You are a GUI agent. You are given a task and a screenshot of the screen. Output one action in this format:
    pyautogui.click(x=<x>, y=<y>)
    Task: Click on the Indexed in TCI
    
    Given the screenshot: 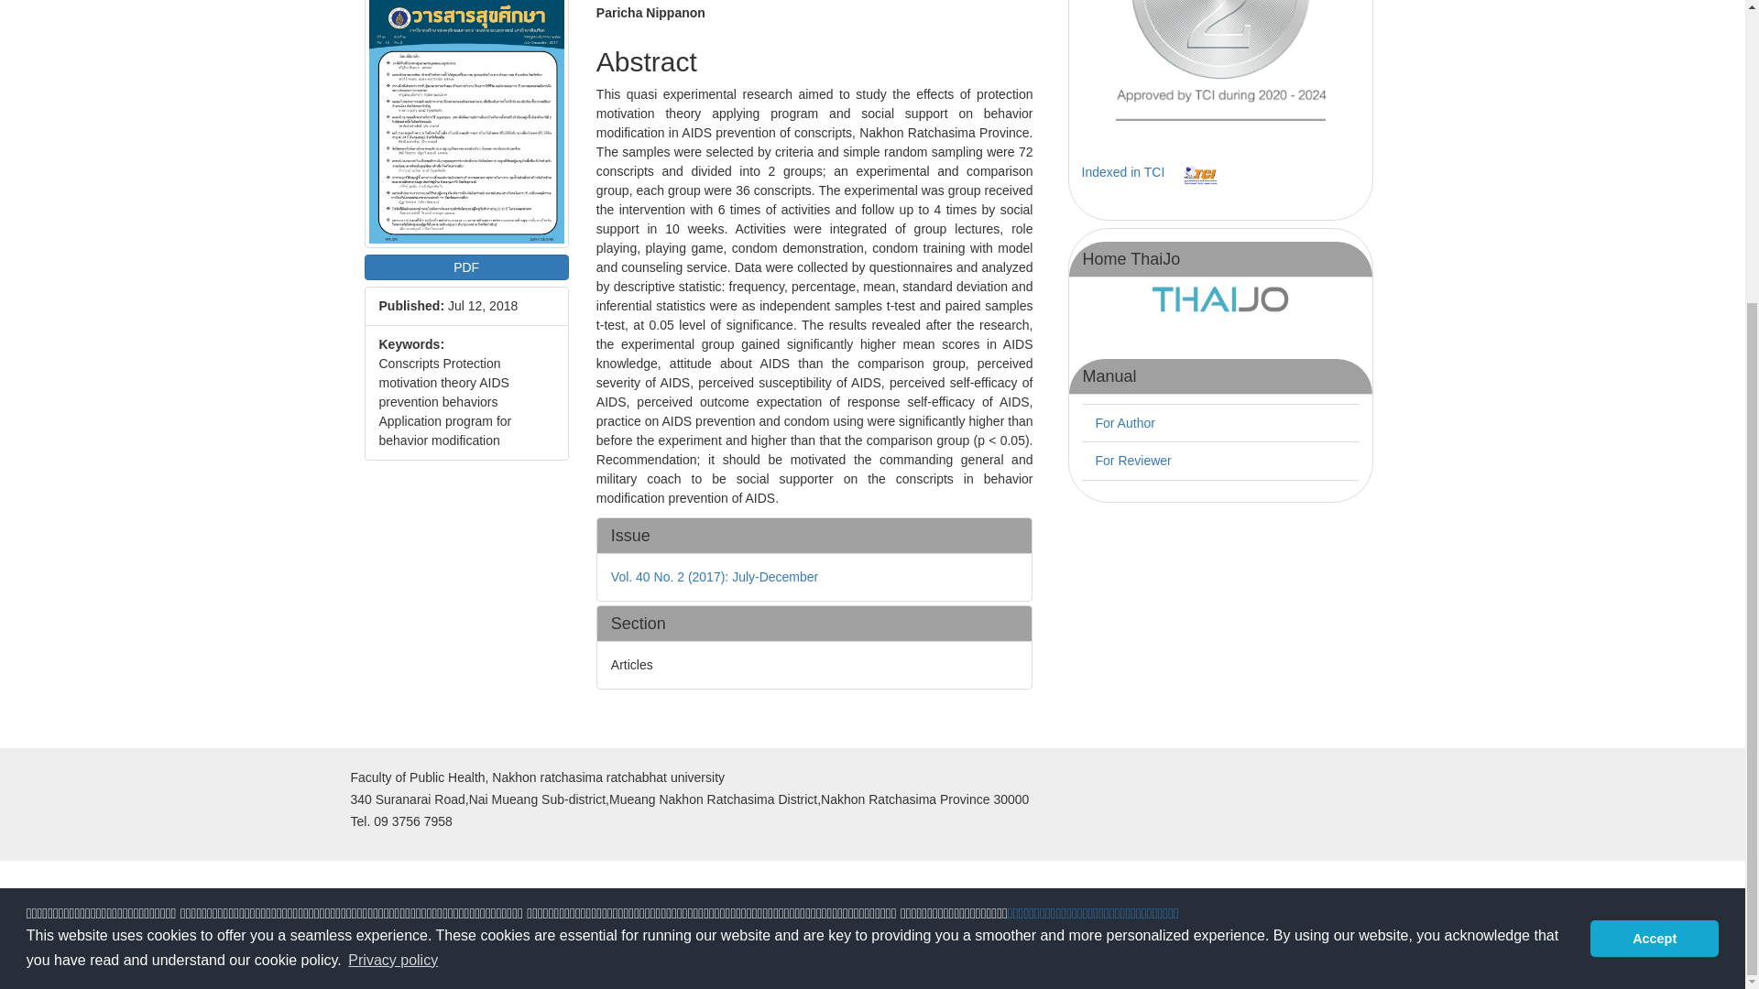 What is the action you would take?
    pyautogui.click(x=1123, y=172)
    